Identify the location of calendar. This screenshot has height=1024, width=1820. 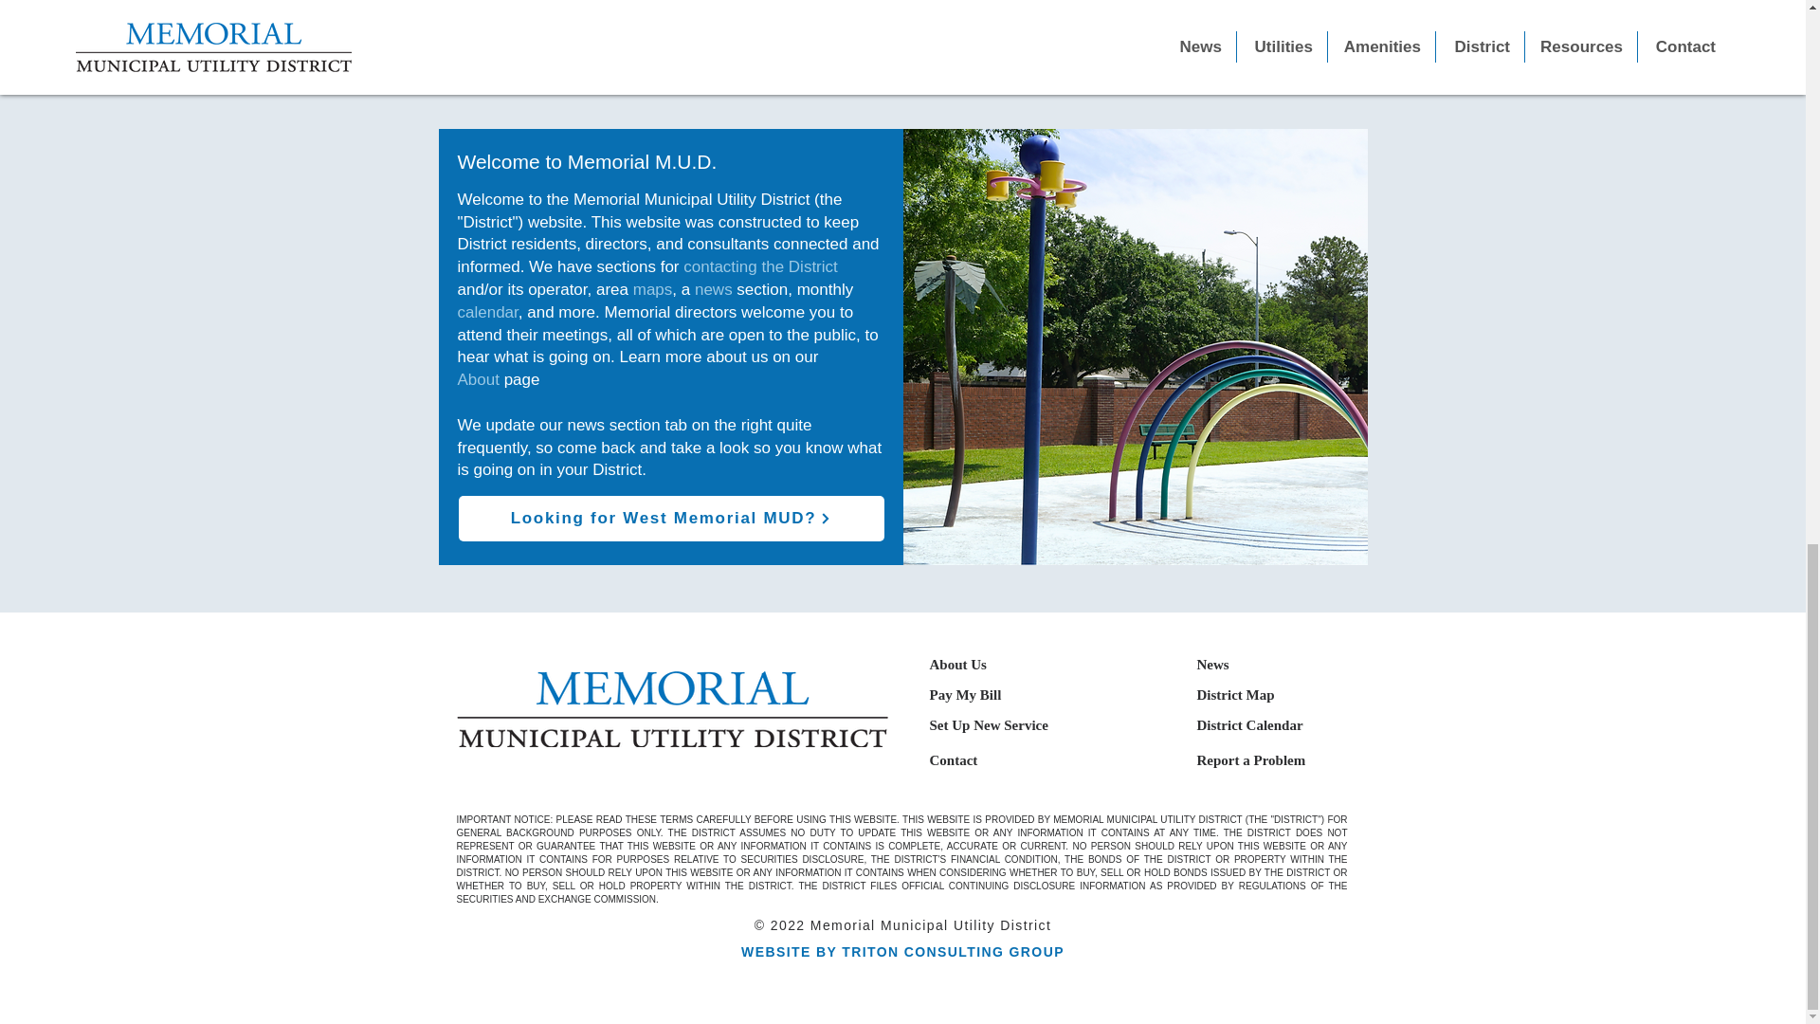
(486, 312).